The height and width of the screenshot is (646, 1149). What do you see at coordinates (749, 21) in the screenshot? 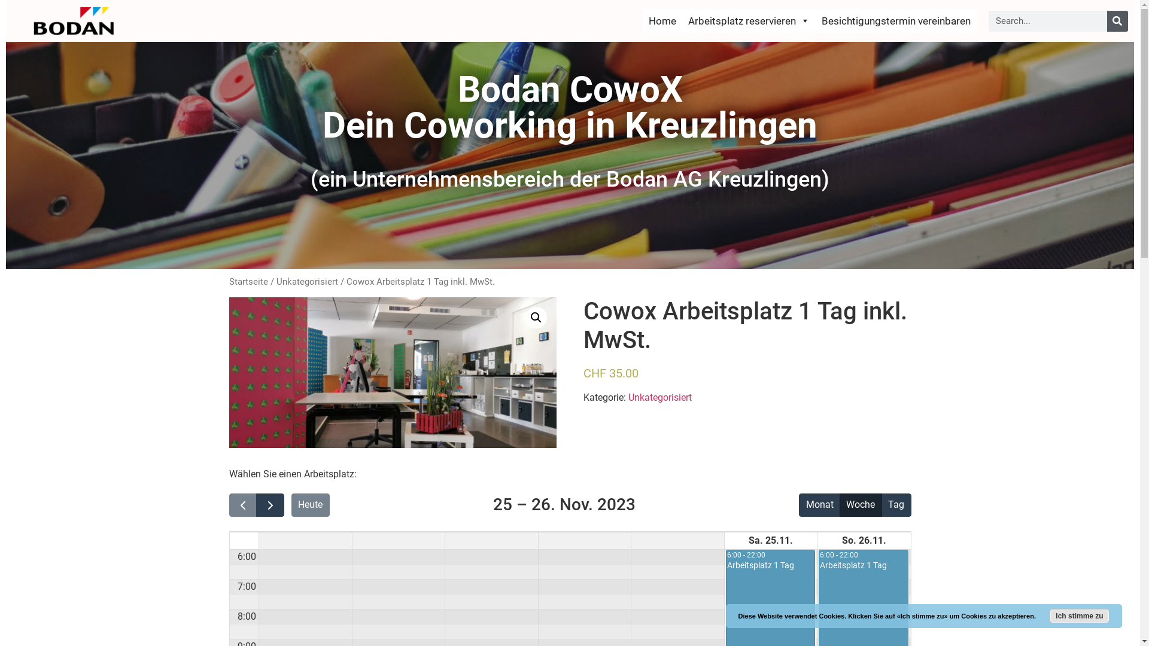
I see `Arbeitsplatz reservieren` at bounding box center [749, 21].